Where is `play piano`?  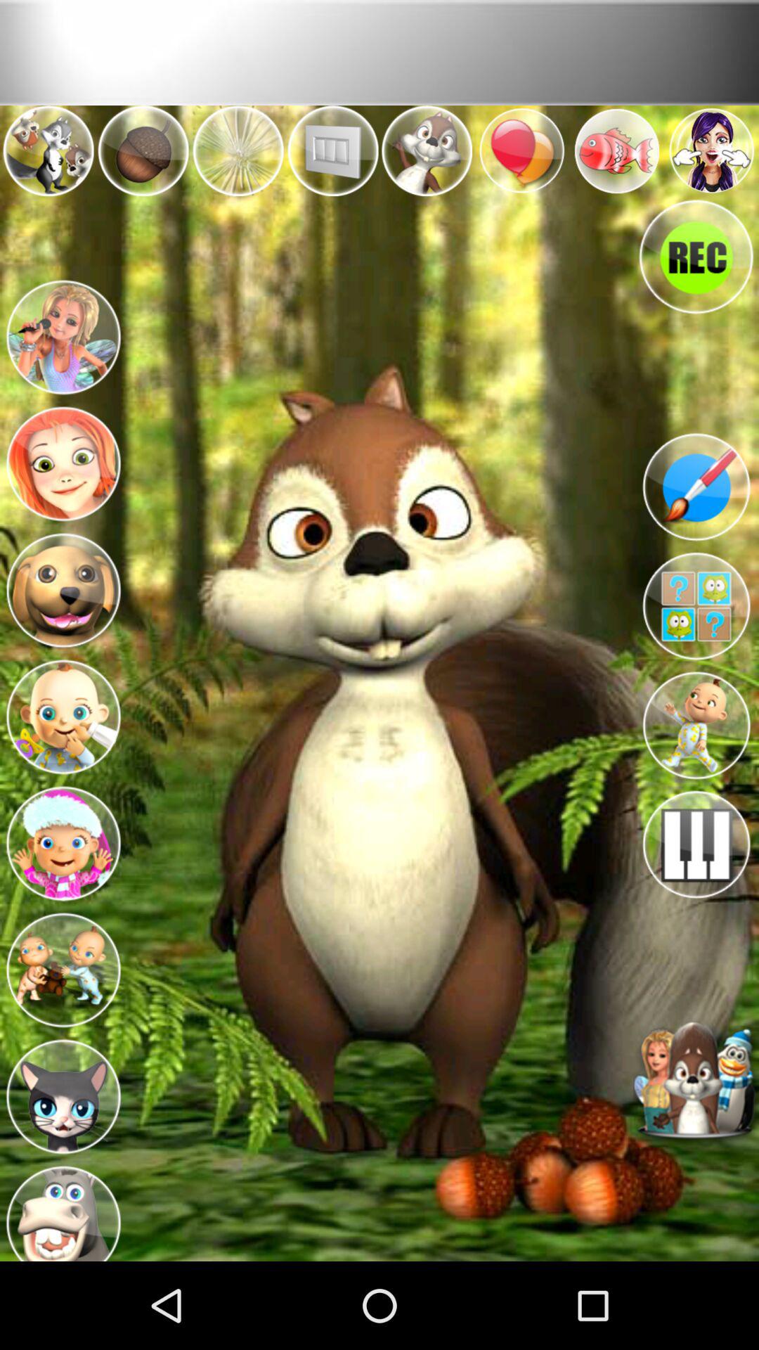 play piano is located at coordinates (696, 844).